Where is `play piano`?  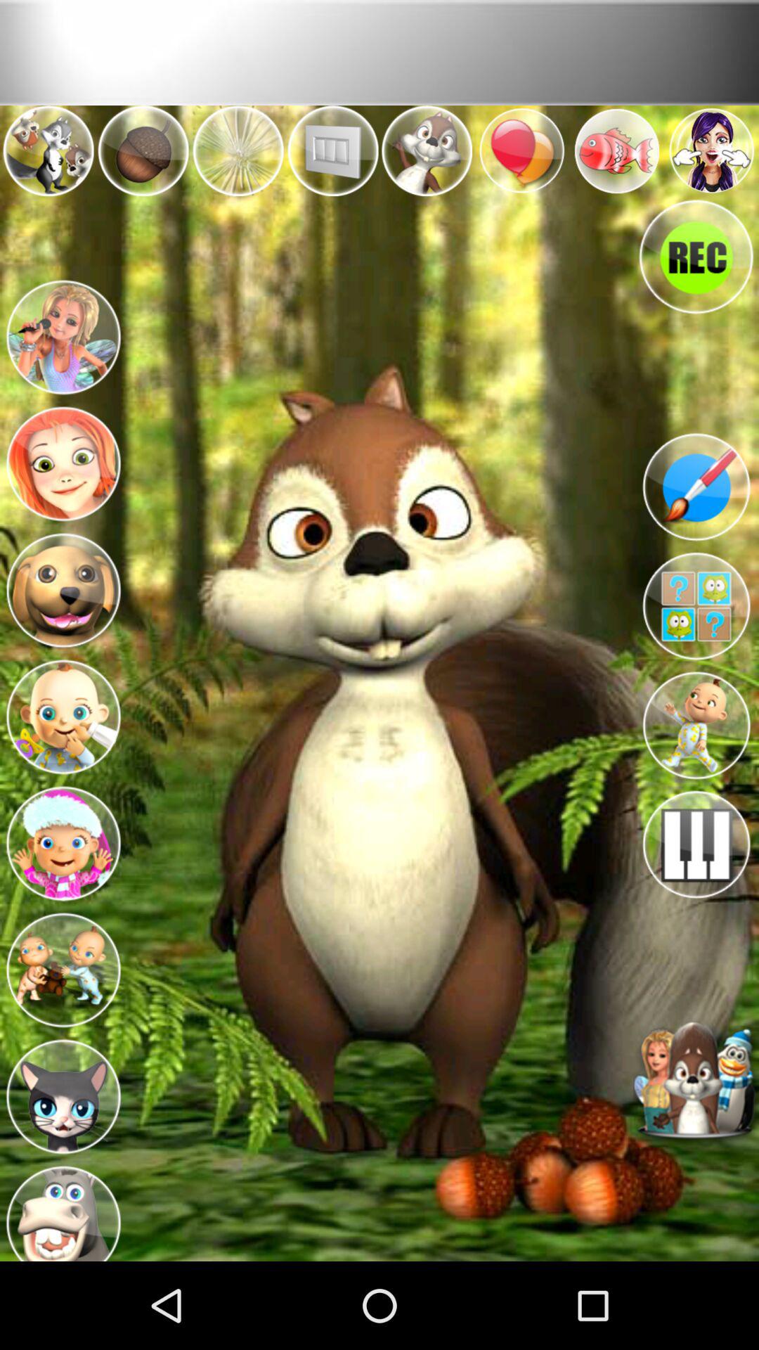 play piano is located at coordinates (696, 844).